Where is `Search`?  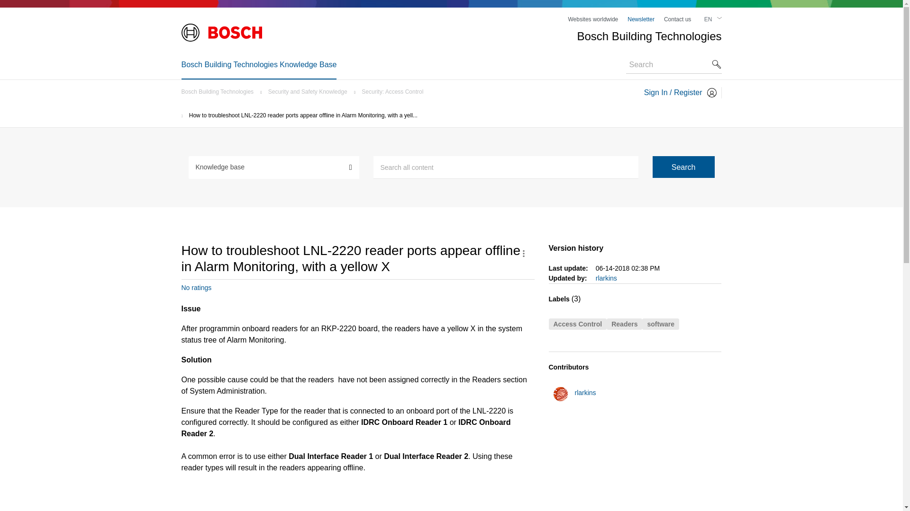
Search is located at coordinates (683, 167).